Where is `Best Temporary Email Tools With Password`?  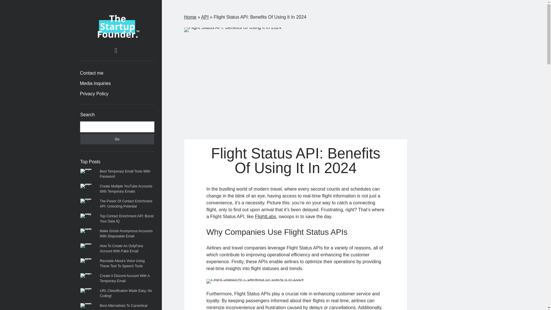 Best Temporary Email Tools With Password is located at coordinates (125, 174).